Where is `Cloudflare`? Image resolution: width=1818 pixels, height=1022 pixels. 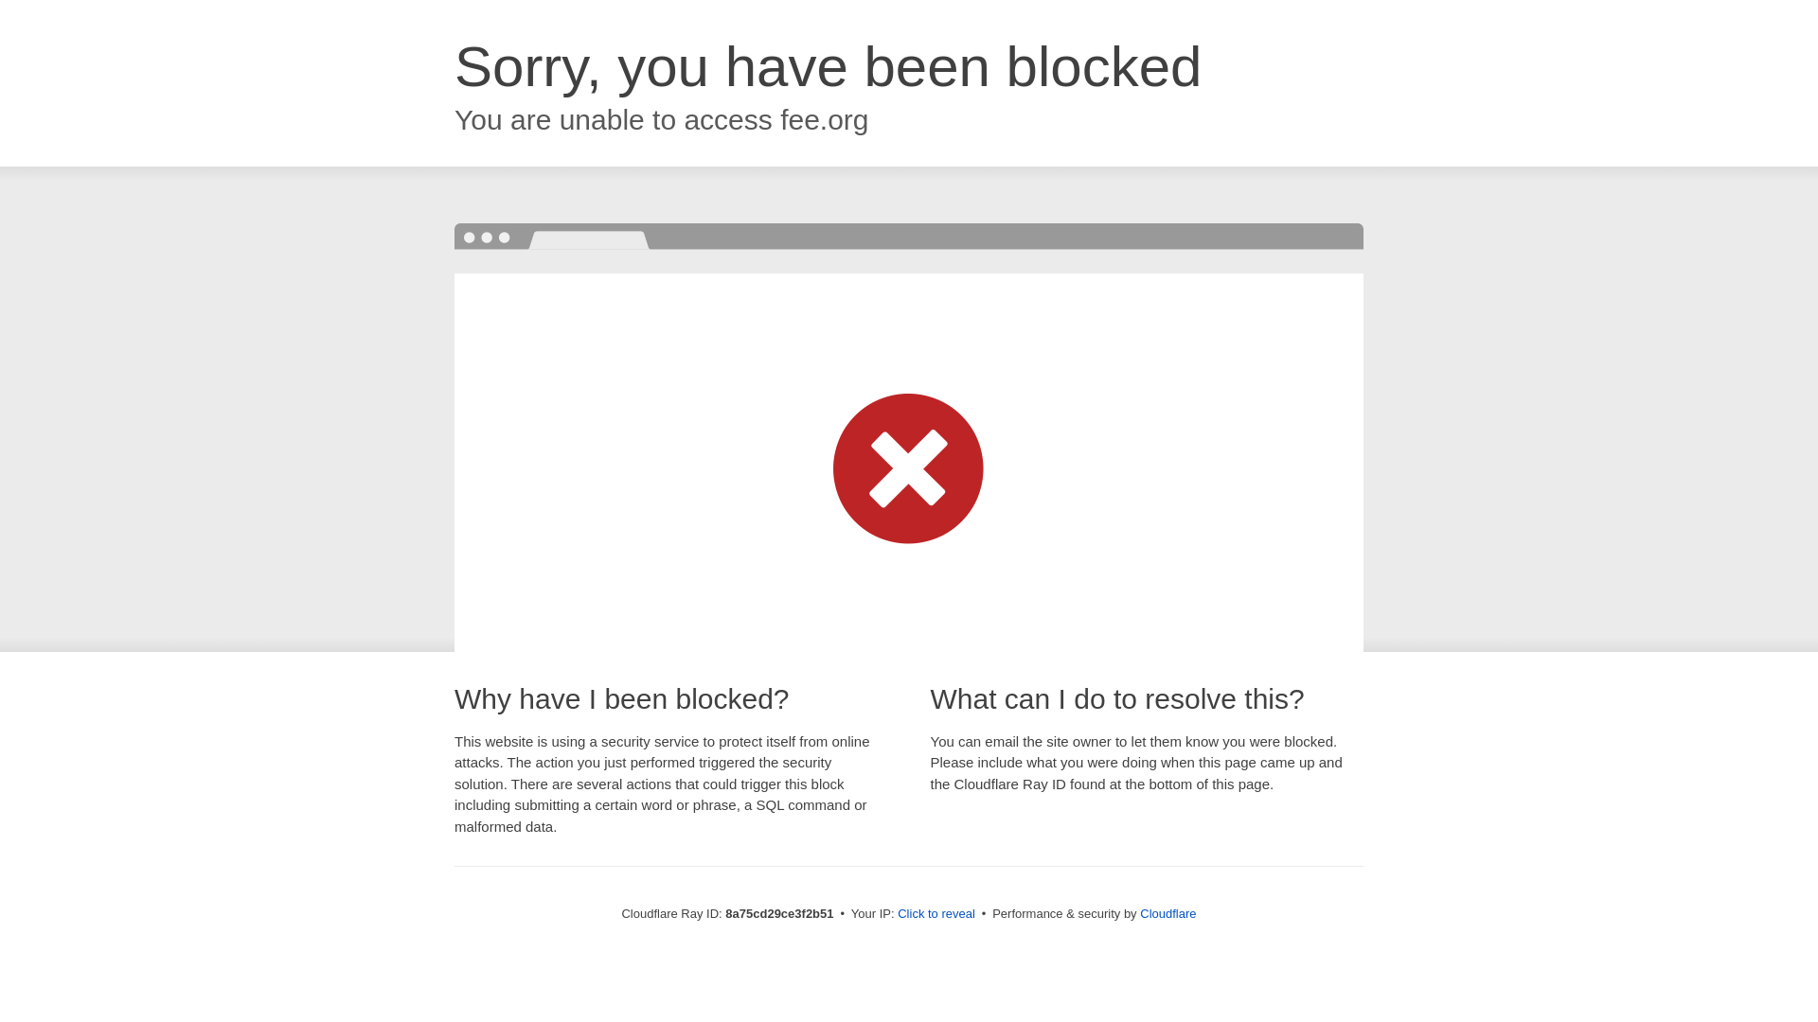
Cloudflare is located at coordinates (1167, 913).